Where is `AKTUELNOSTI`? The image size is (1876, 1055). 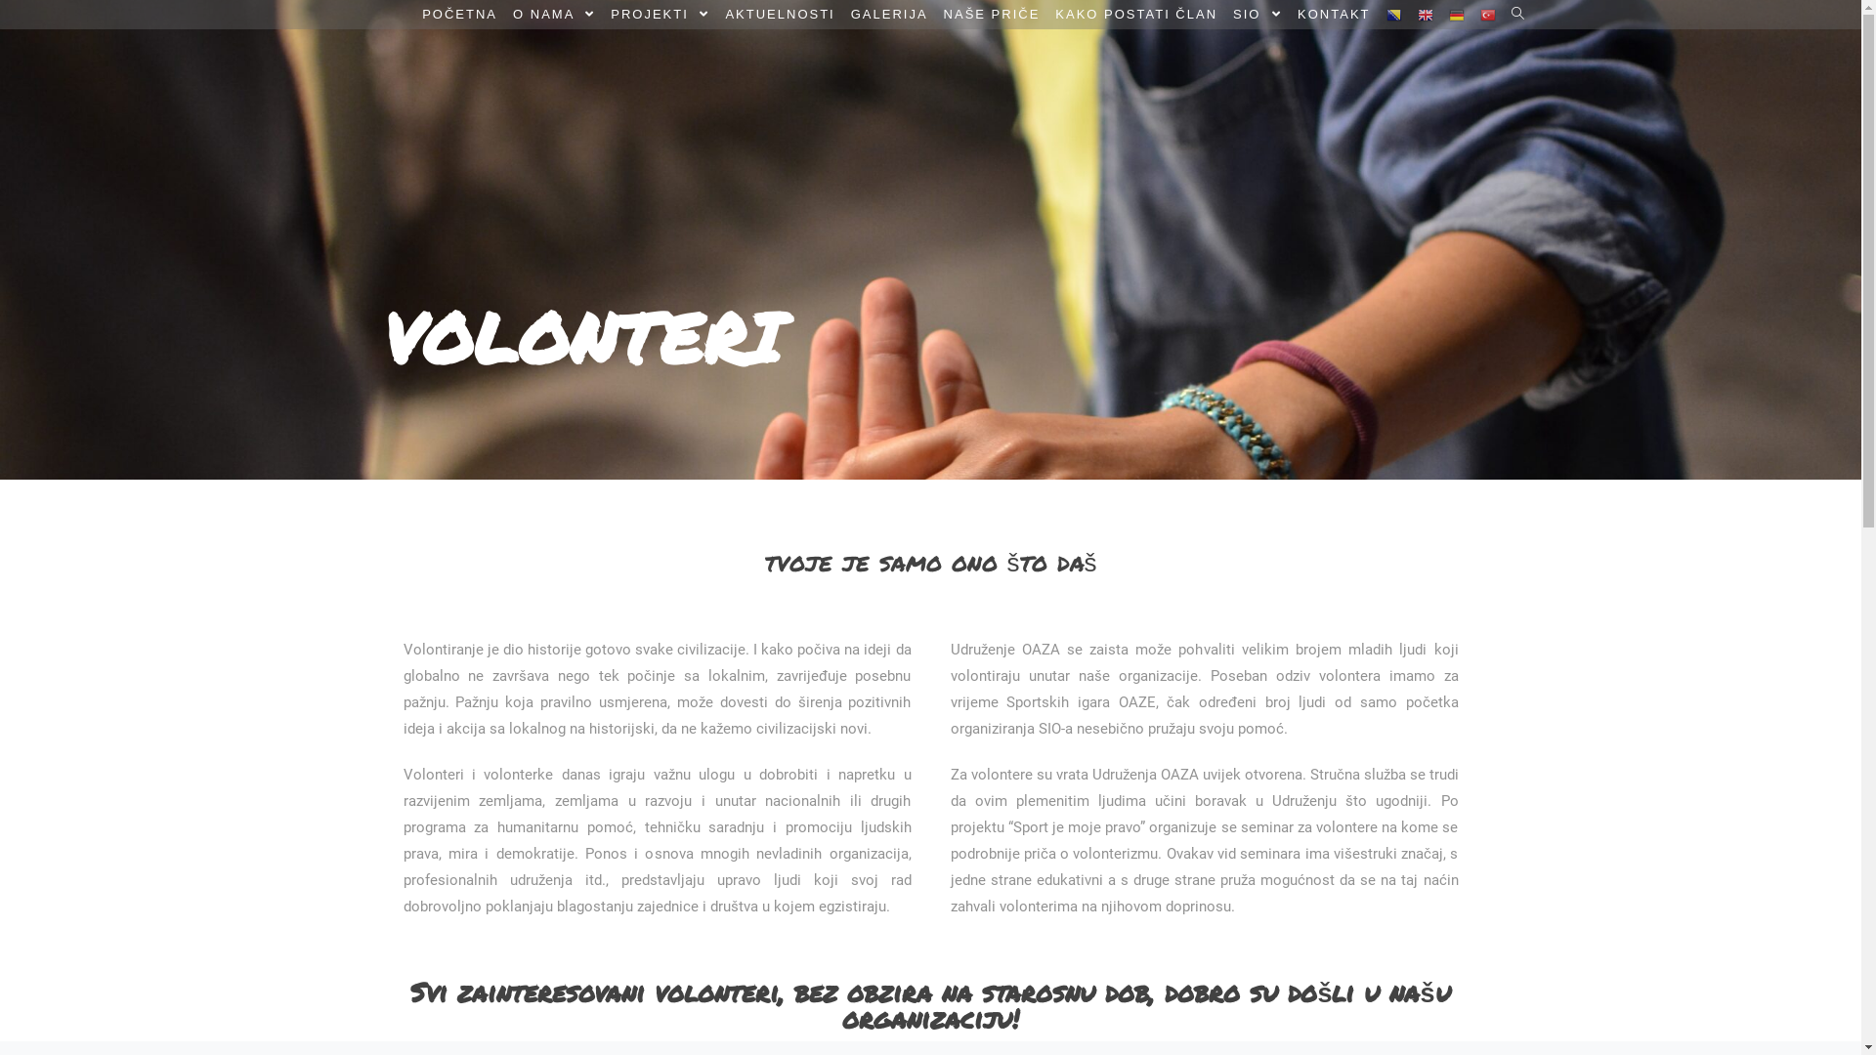
AKTUELNOSTI is located at coordinates (780, 15).